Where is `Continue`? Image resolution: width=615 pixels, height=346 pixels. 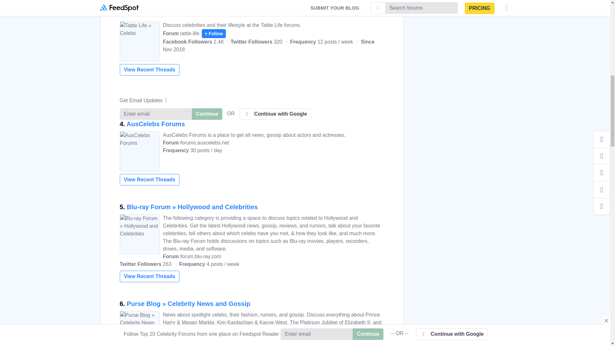 Continue is located at coordinates (207, 5).